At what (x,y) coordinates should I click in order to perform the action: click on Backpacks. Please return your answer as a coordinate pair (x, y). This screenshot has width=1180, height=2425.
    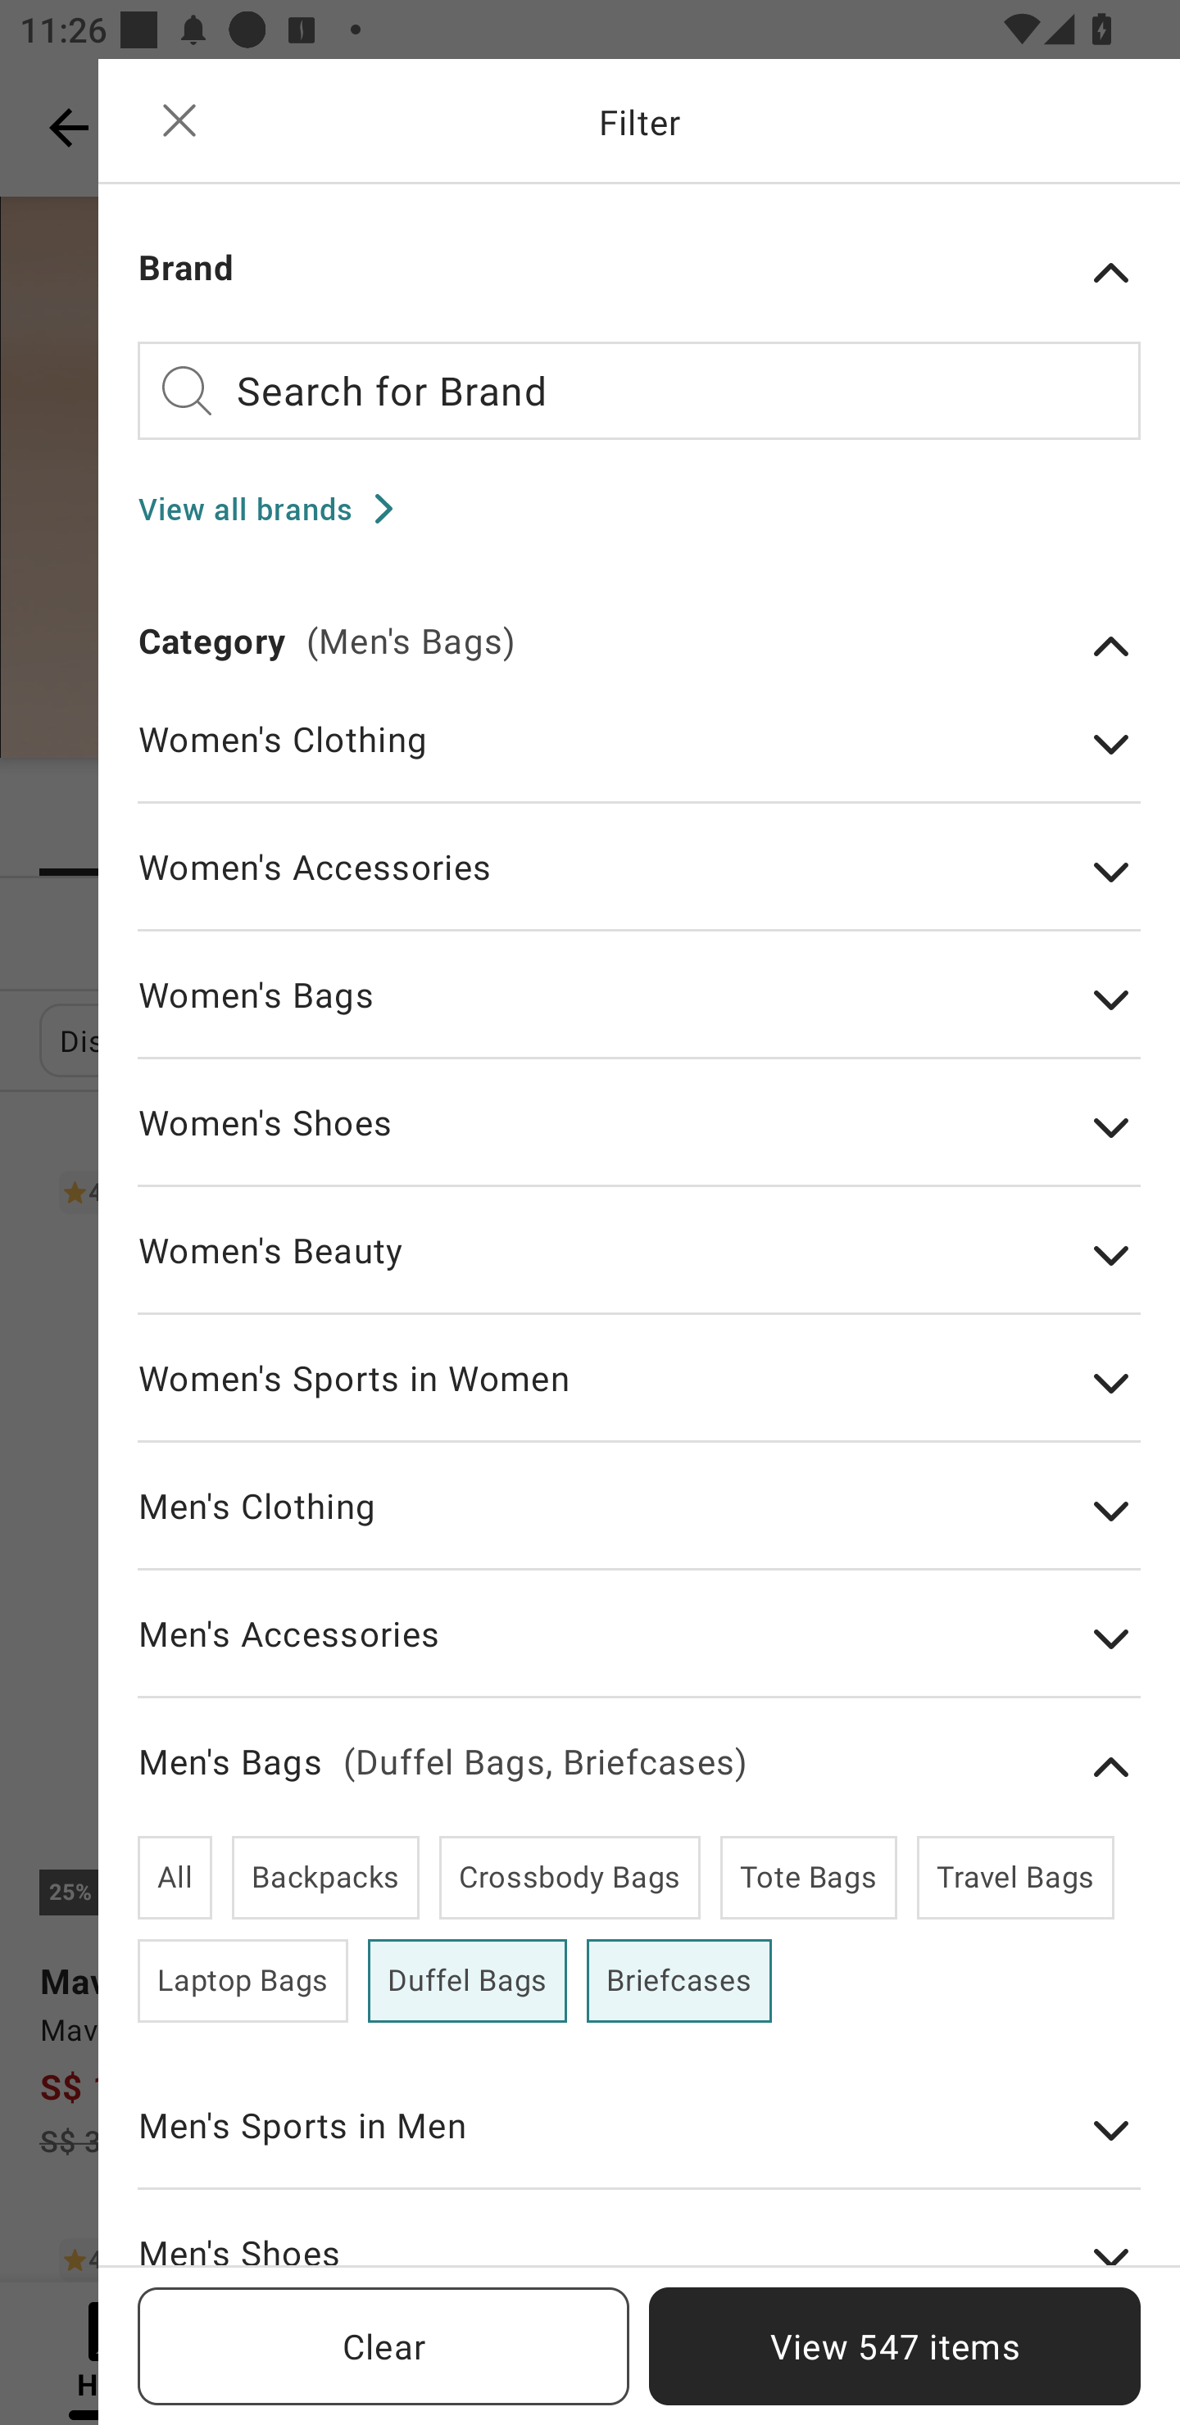
    Looking at the image, I should click on (326, 1878).